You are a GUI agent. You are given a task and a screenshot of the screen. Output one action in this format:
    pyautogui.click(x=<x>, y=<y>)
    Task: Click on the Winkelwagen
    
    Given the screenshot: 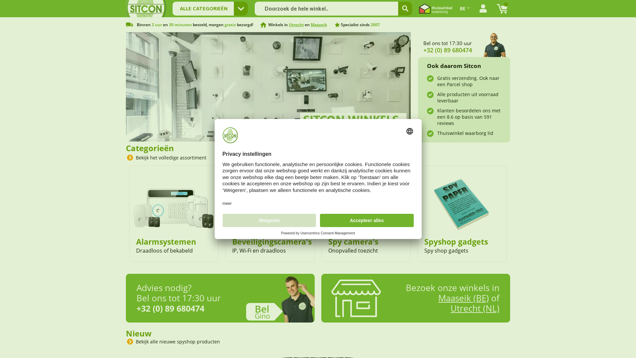 What is the action you would take?
    pyautogui.click(x=502, y=9)
    